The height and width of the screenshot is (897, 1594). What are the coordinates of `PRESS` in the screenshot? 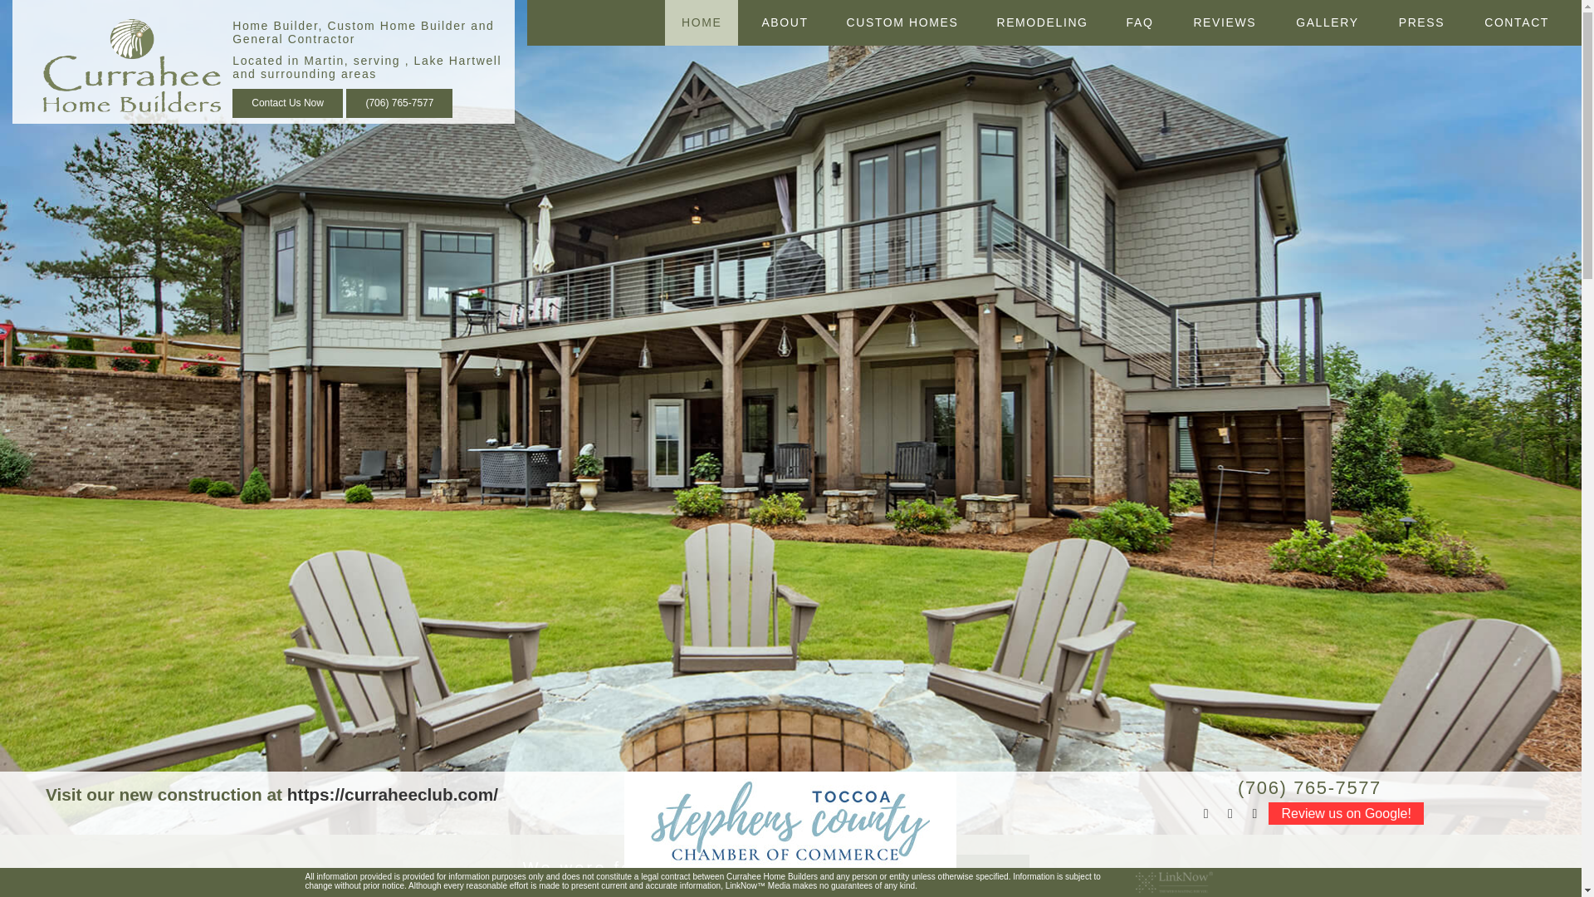 It's located at (1421, 23).